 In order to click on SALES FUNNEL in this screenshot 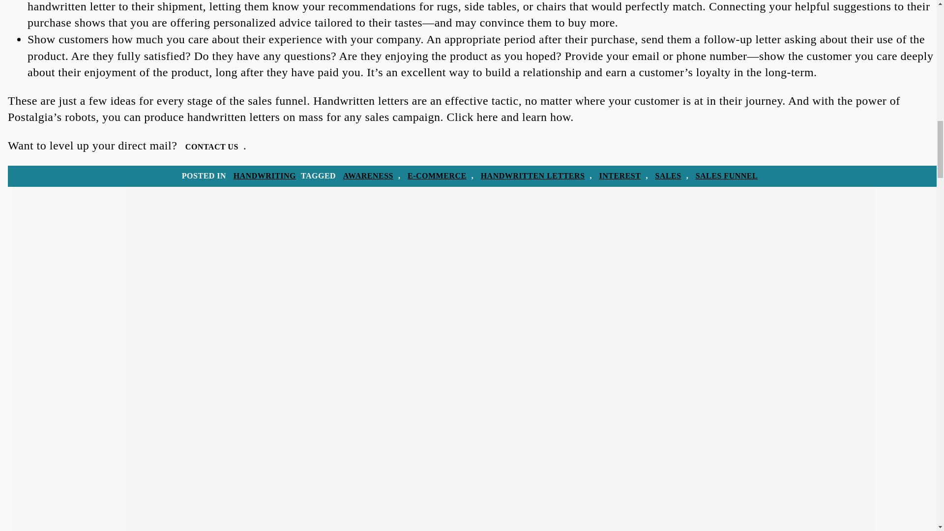, I will do `click(727, 176)`.